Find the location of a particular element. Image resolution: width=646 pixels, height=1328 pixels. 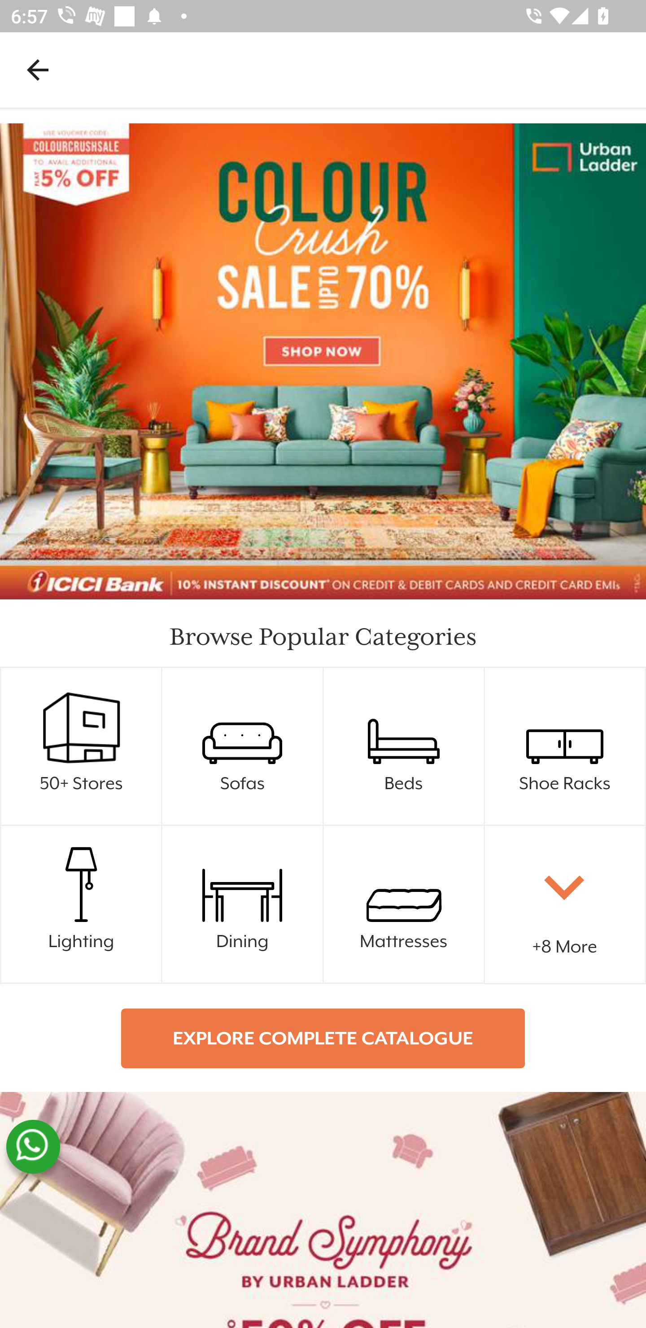

50+ Stores 50+ Stores 50+ Stores 50+ Stores is located at coordinates (82, 747).